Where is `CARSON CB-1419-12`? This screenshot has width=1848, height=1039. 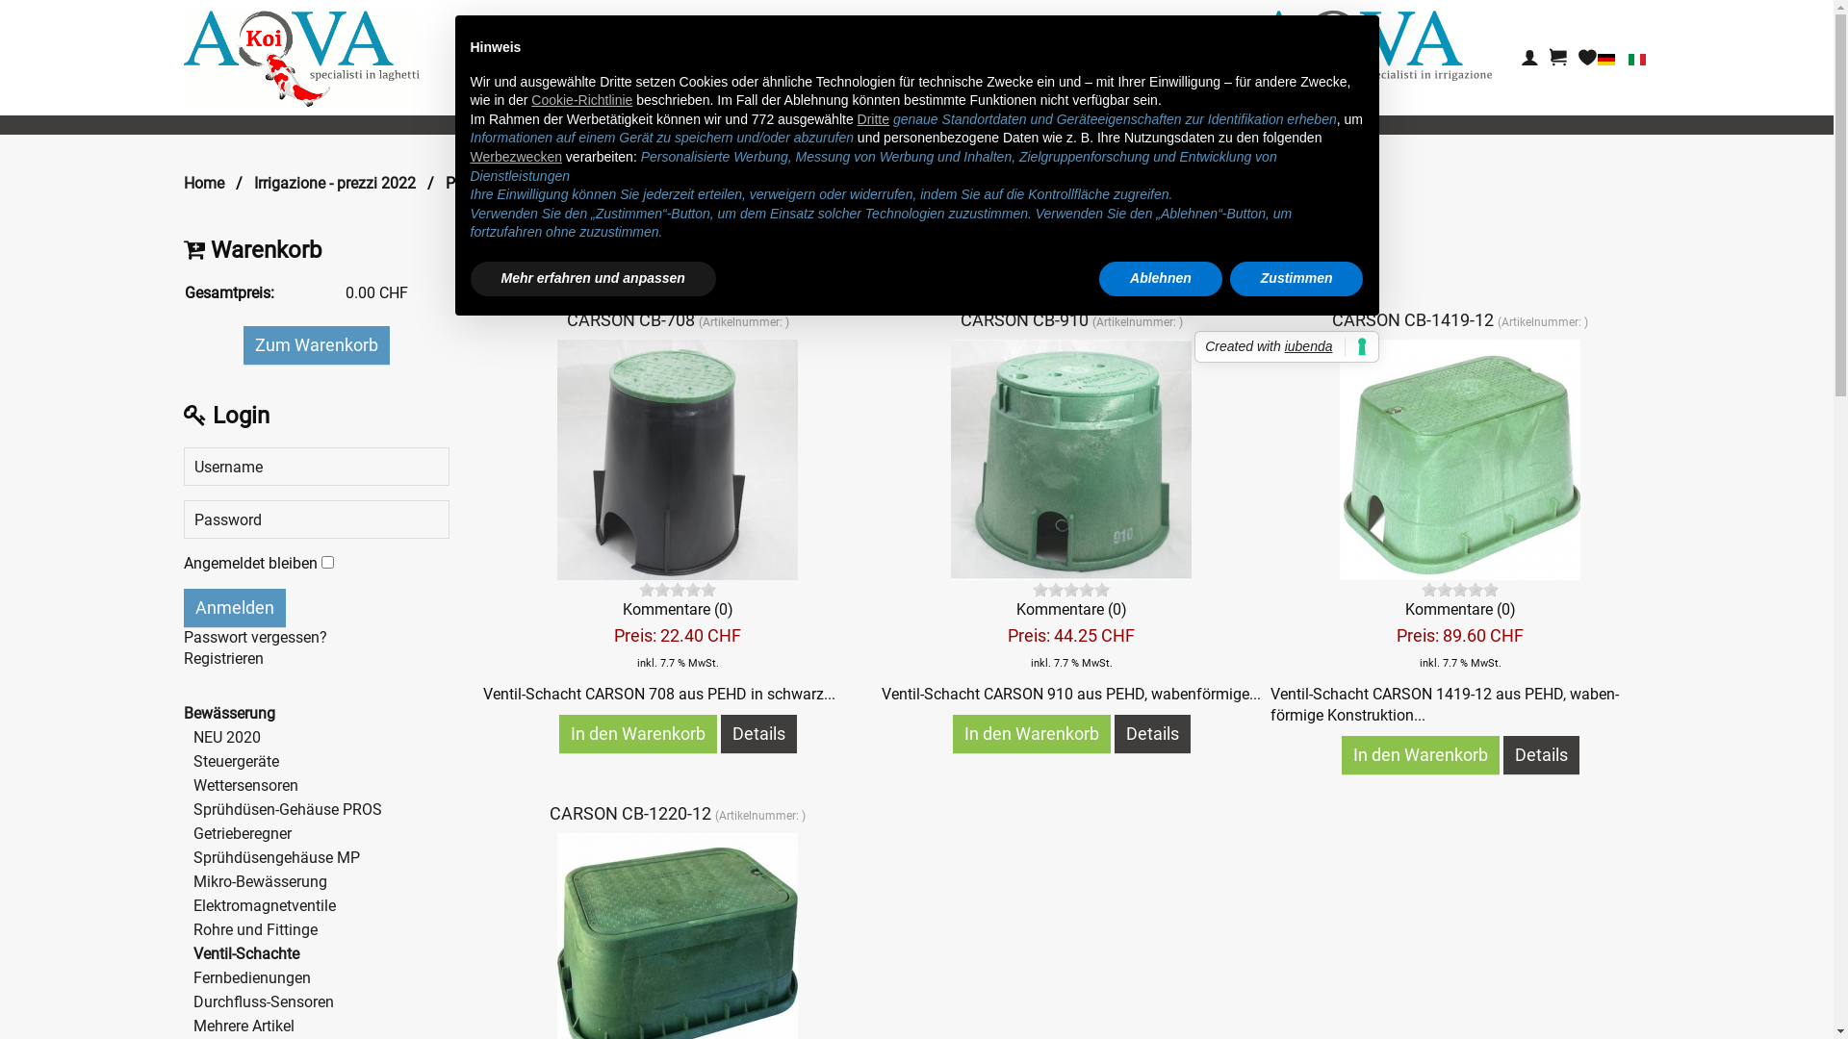
CARSON CB-1419-12 is located at coordinates (1415, 319).